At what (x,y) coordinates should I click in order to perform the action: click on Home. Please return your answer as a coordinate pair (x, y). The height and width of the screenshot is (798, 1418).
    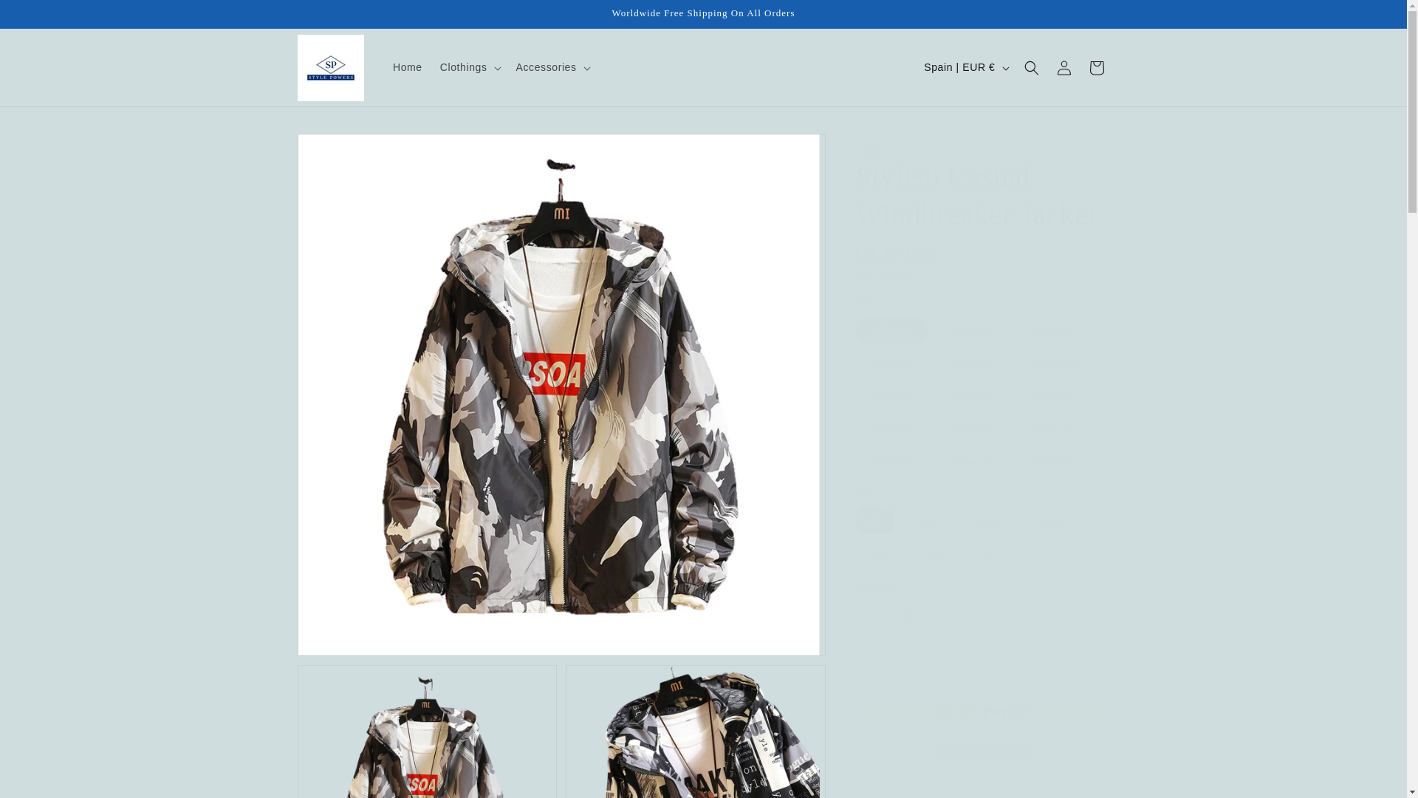
    Looking at the image, I should click on (408, 67).